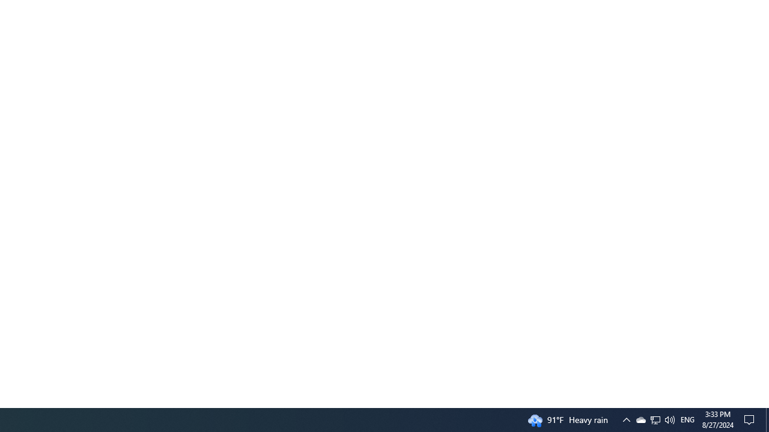 The height and width of the screenshot is (432, 769). Describe the element at coordinates (626, 420) in the screenshot. I see `Q2790: 100%` at that location.